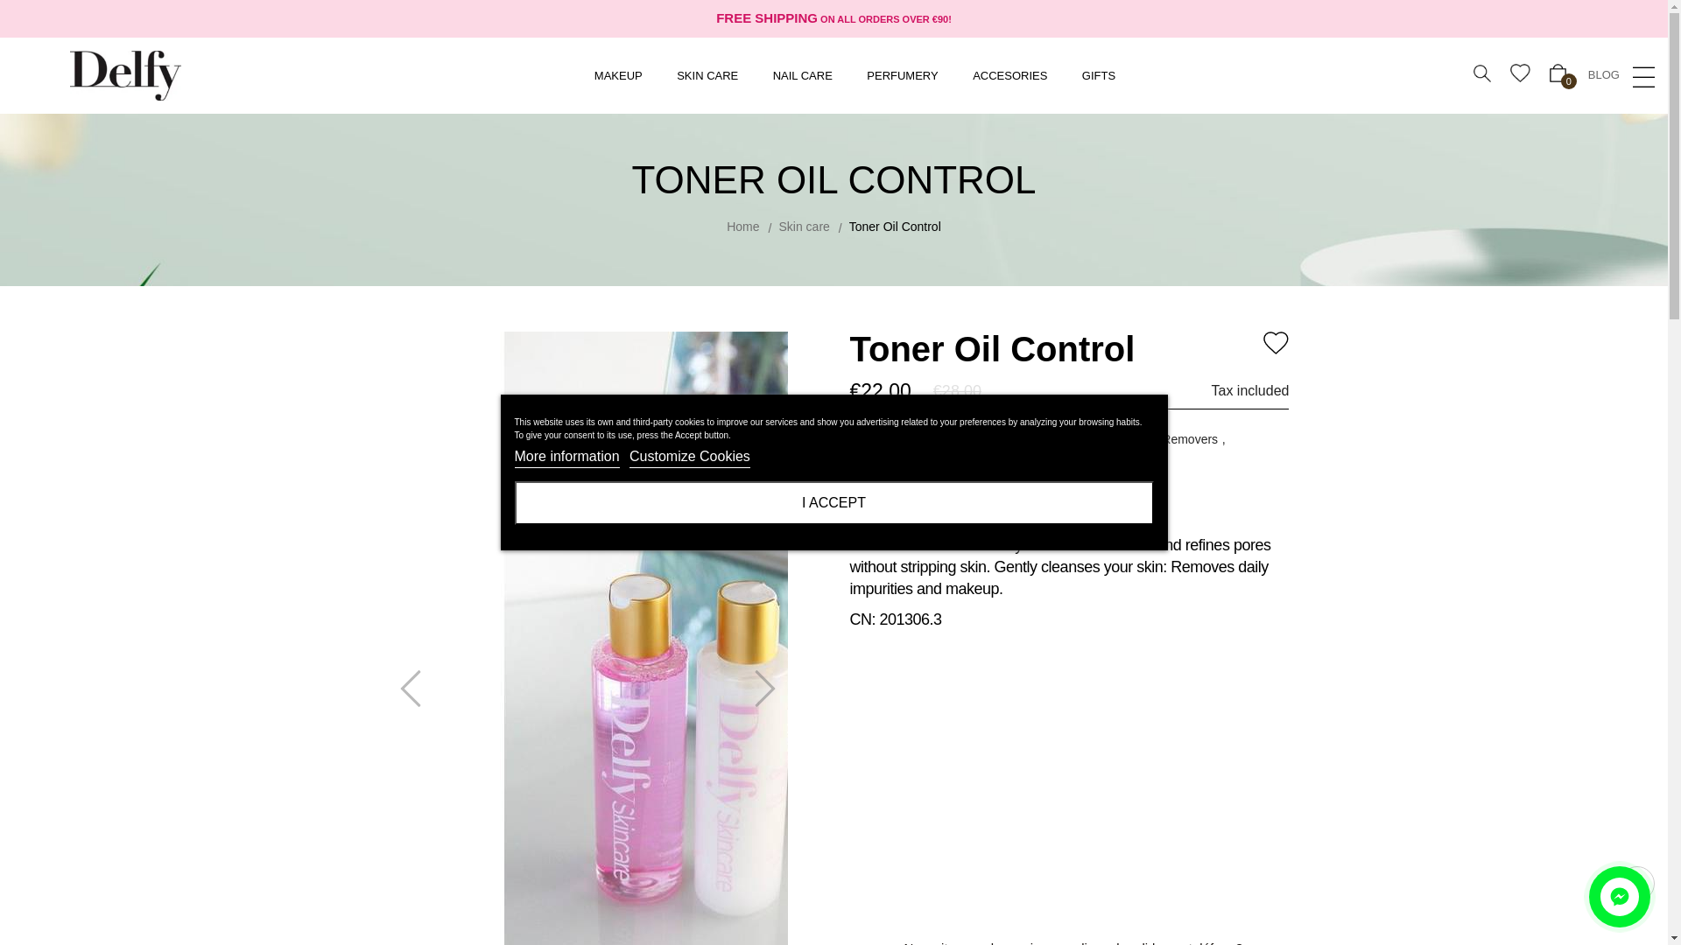  What do you see at coordinates (618, 75) in the screenshot?
I see `Makeup` at bounding box center [618, 75].